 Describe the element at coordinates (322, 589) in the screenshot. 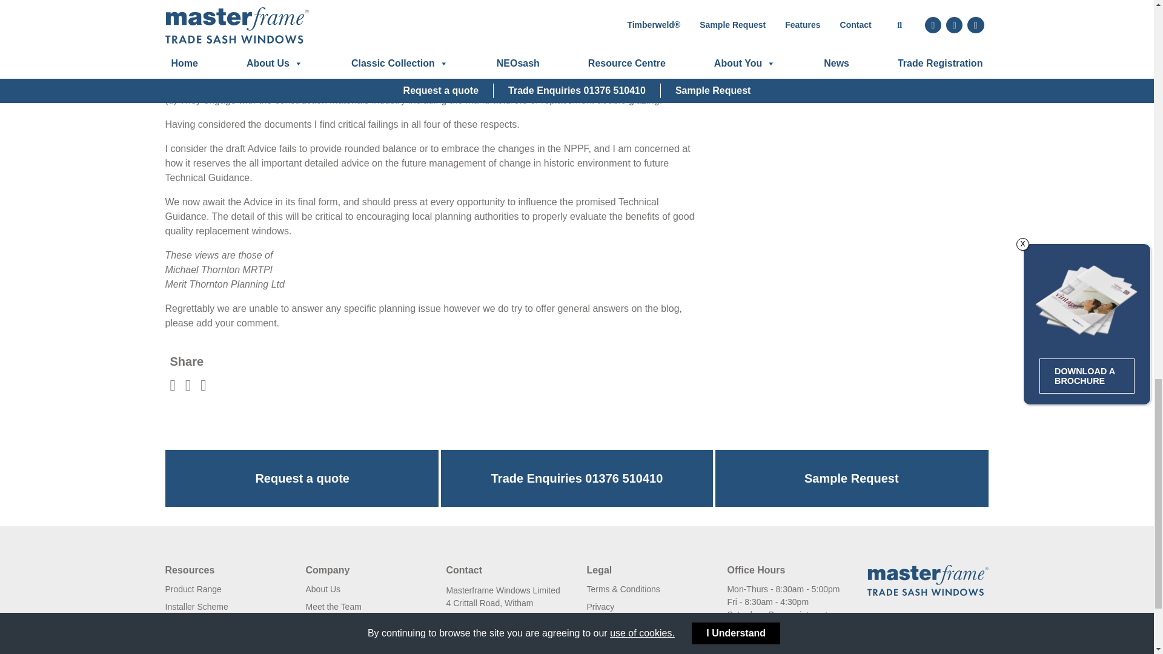

I see `About Us` at that location.